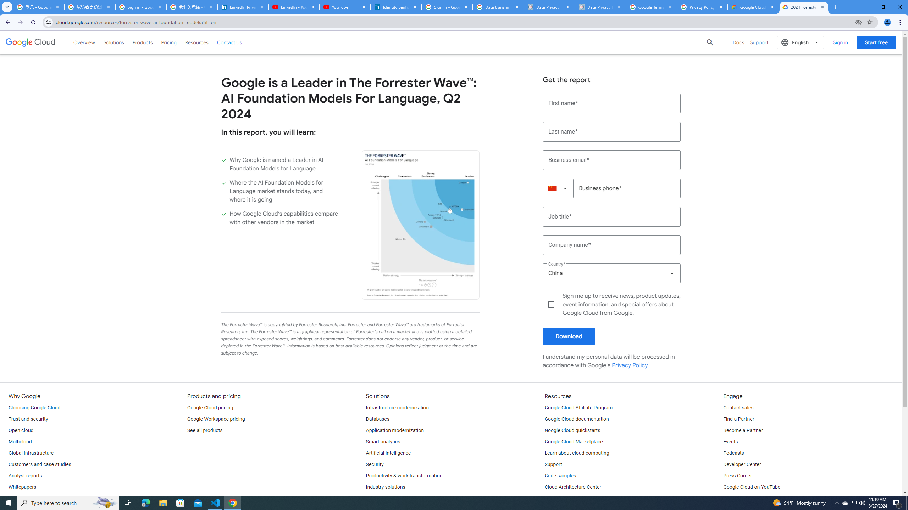 The width and height of the screenshot is (908, 510). What do you see at coordinates (388, 453) in the screenshot?
I see `Artificial Intelligence` at bounding box center [388, 453].